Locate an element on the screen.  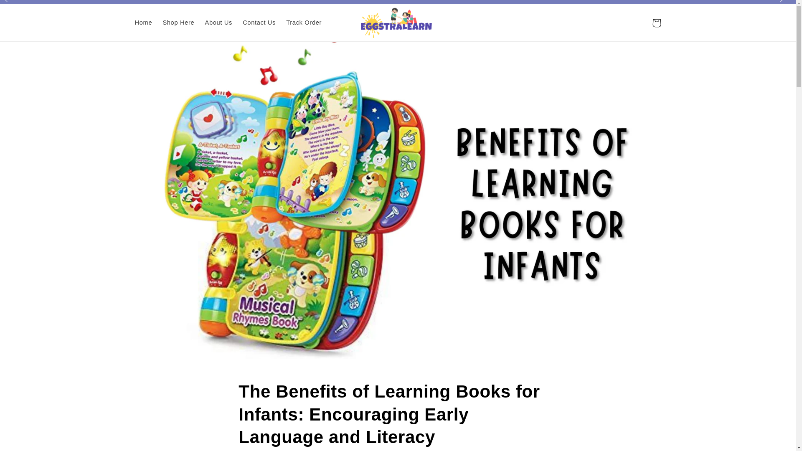
Ir directamente al contenido is located at coordinates (26, 10).